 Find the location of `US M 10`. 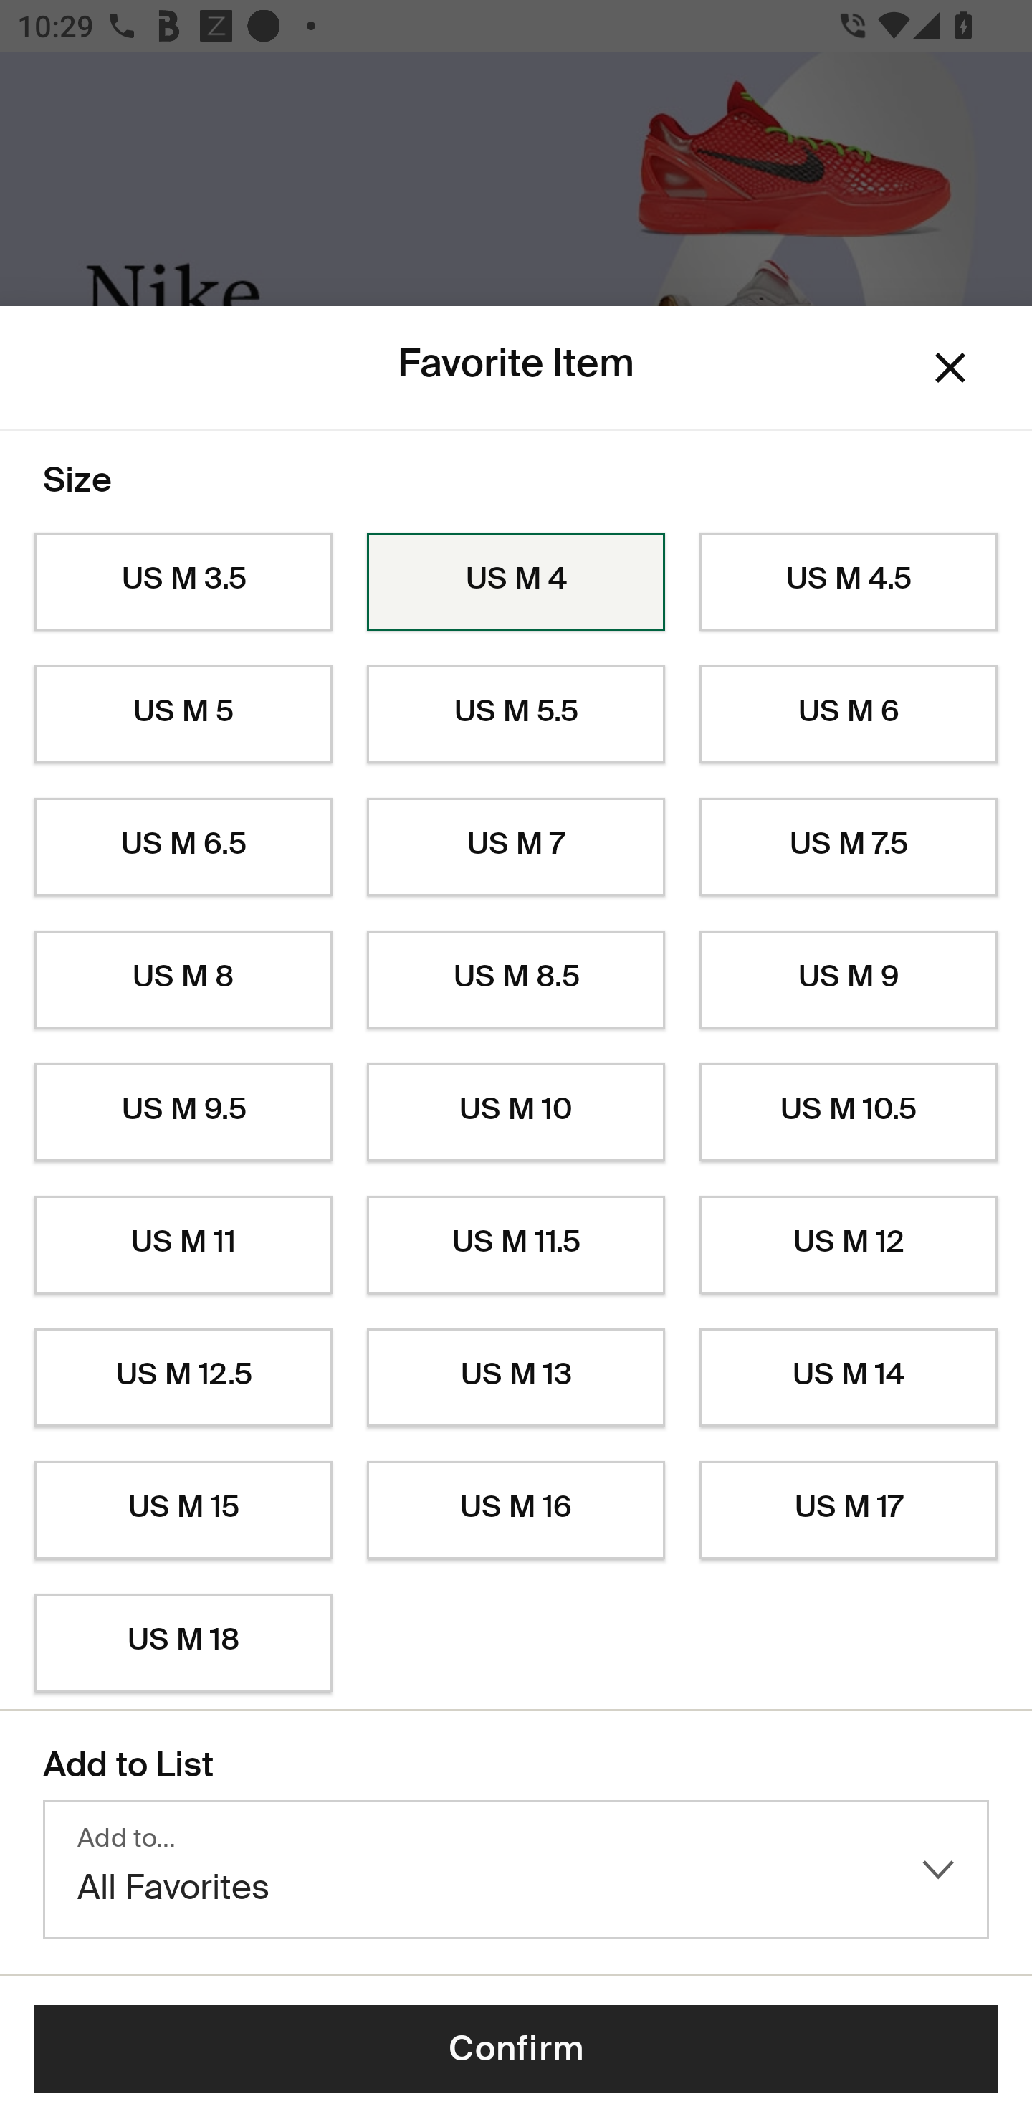

US M 10 is located at coordinates (516, 1113).